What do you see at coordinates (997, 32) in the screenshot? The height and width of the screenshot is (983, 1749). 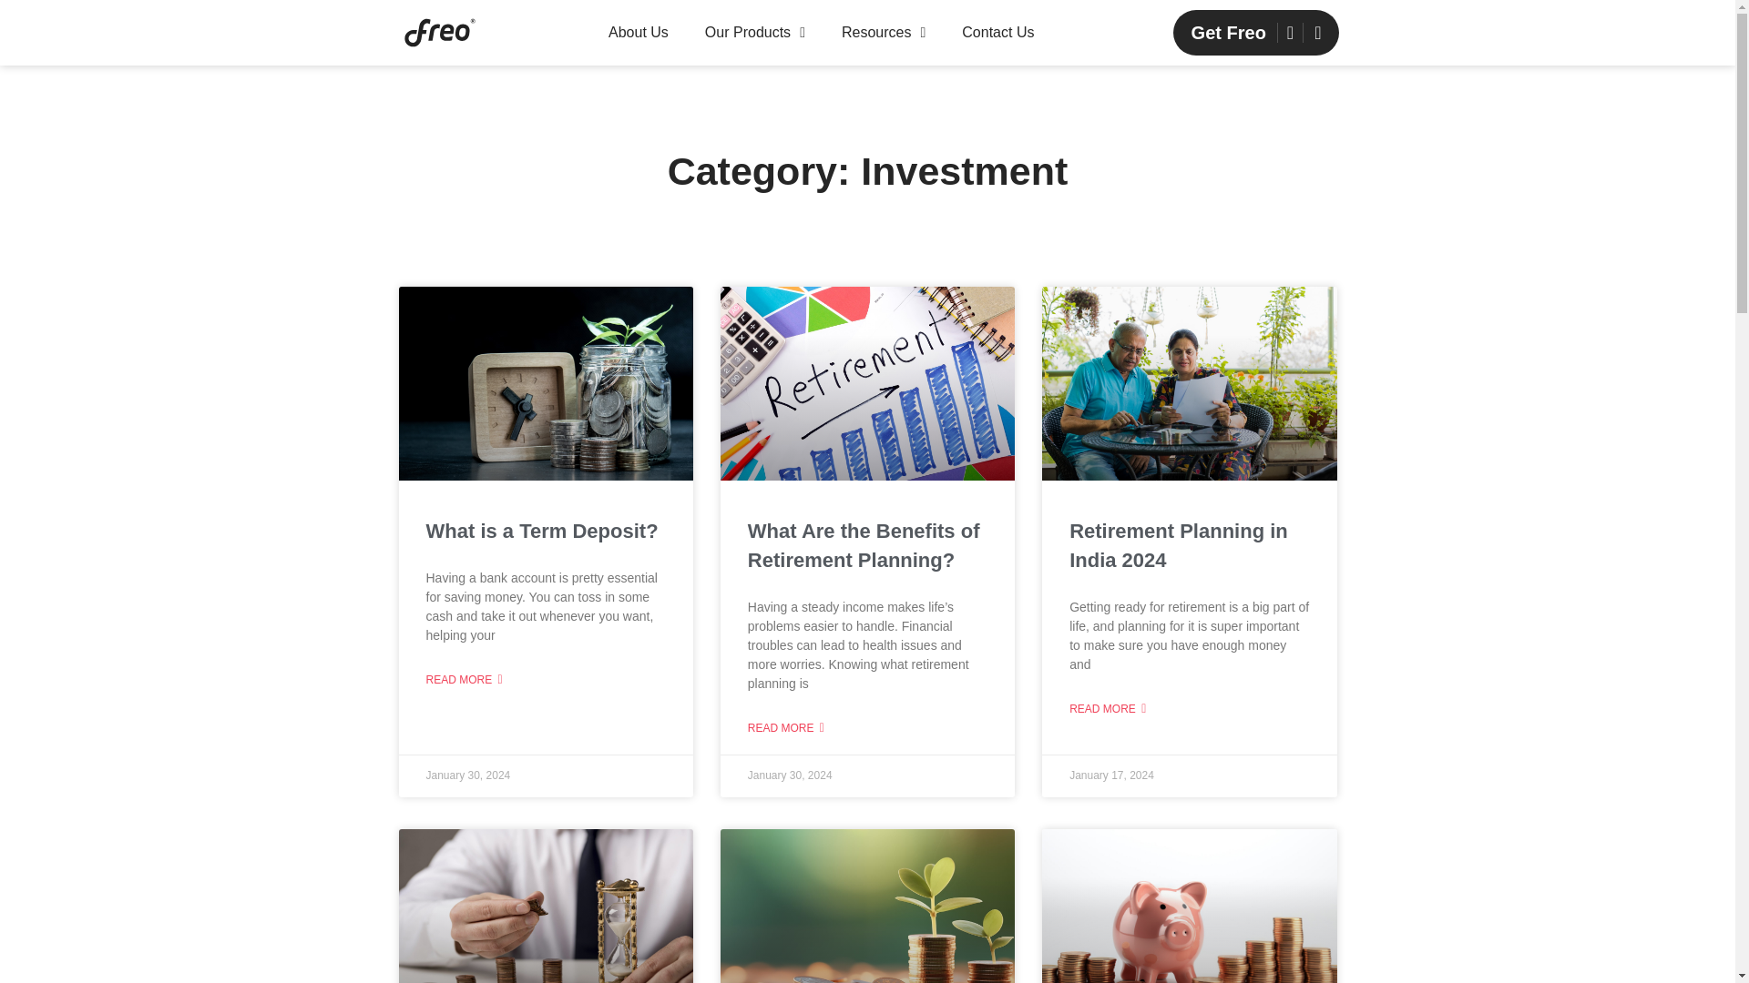 I see `Contact Us` at bounding box center [997, 32].